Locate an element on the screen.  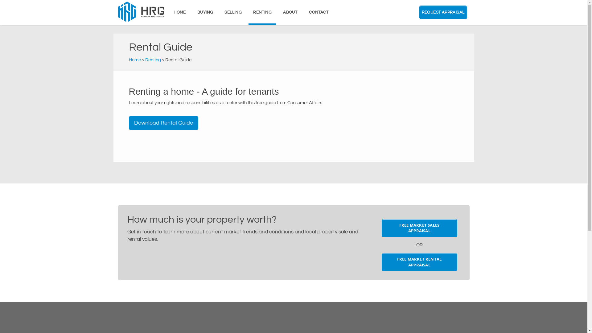
BUYING is located at coordinates (205, 12).